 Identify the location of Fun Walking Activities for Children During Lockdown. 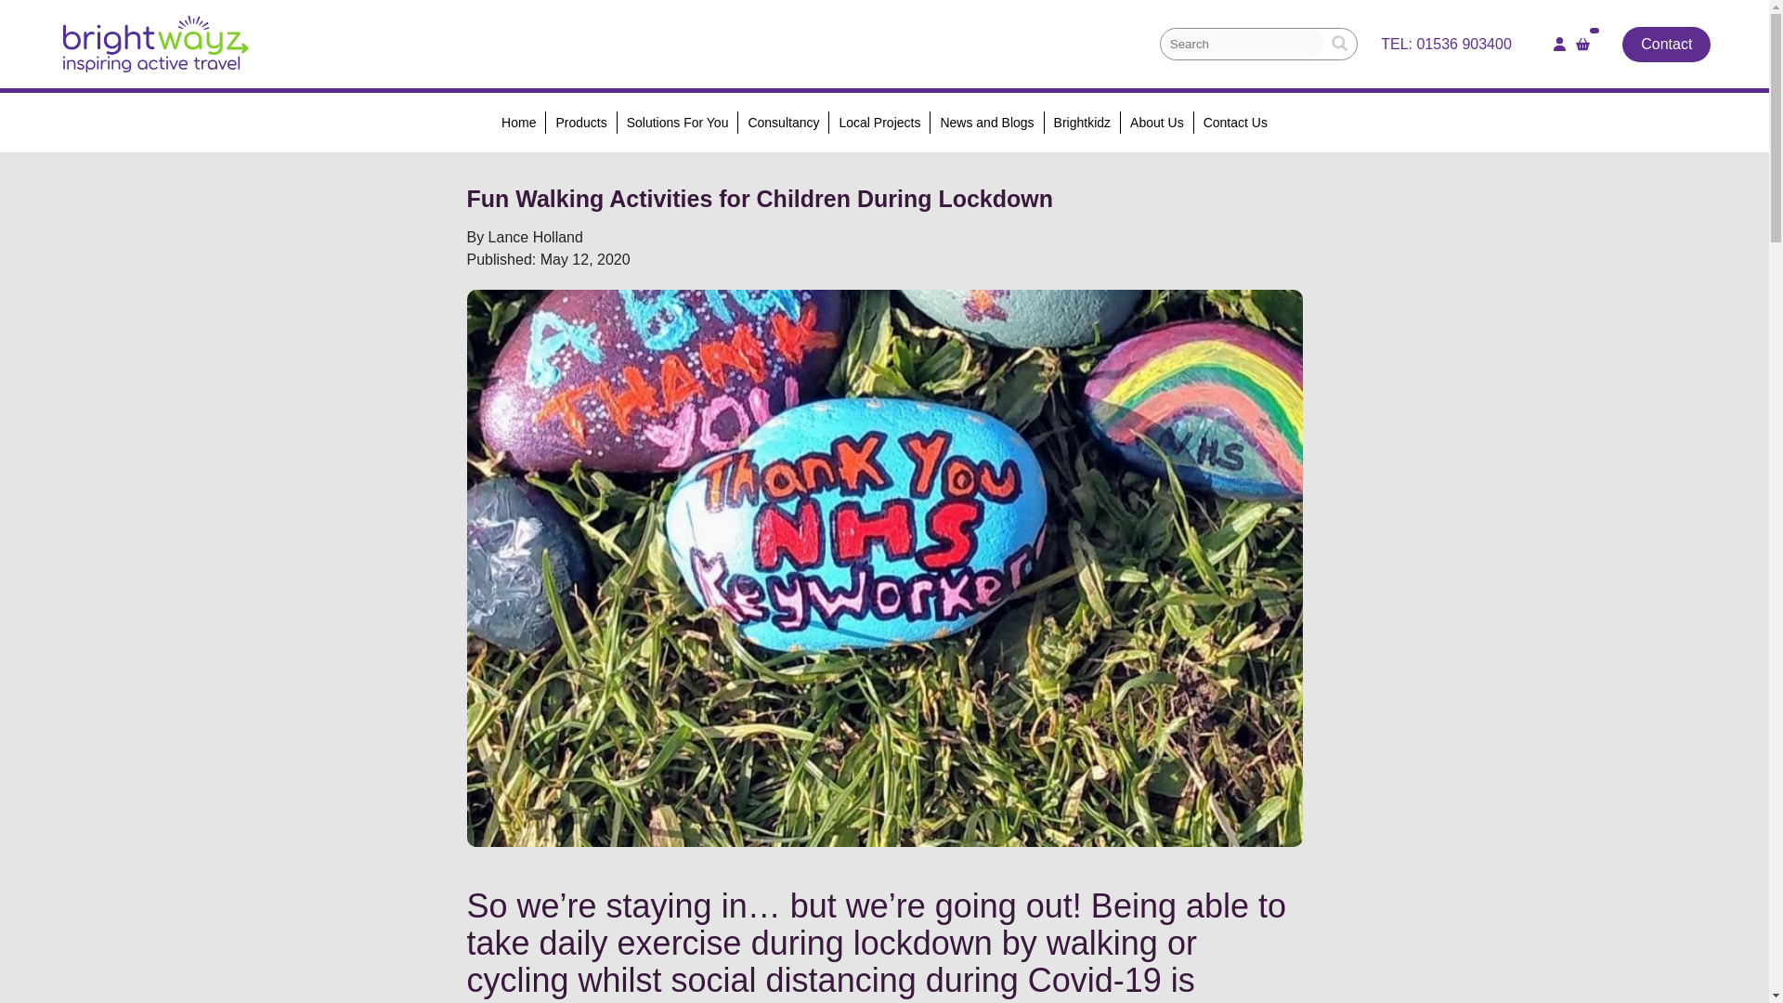
(156, 44).